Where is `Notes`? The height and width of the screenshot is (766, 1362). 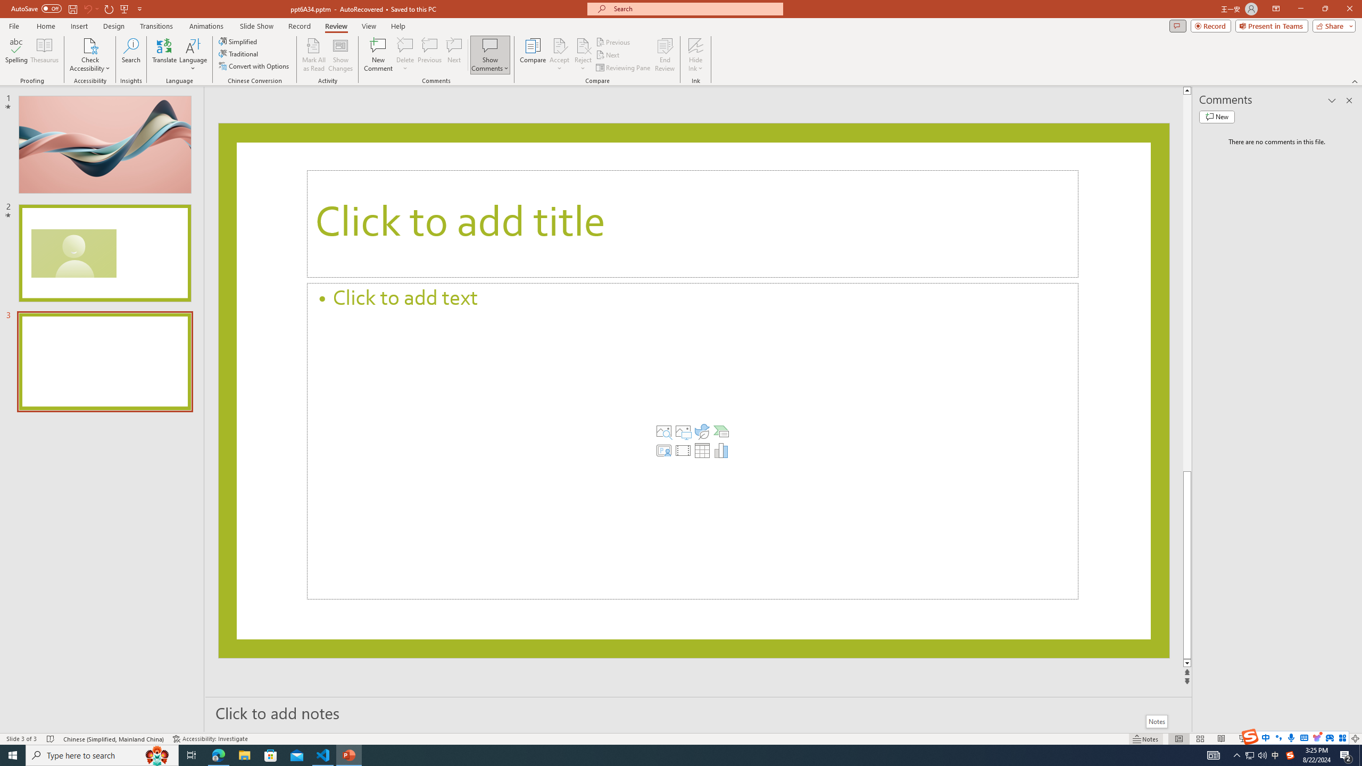 Notes is located at coordinates (1156, 721).